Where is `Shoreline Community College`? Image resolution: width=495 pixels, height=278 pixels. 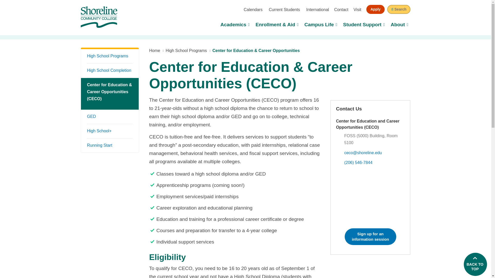 Shoreline Community College is located at coordinates (235, 25).